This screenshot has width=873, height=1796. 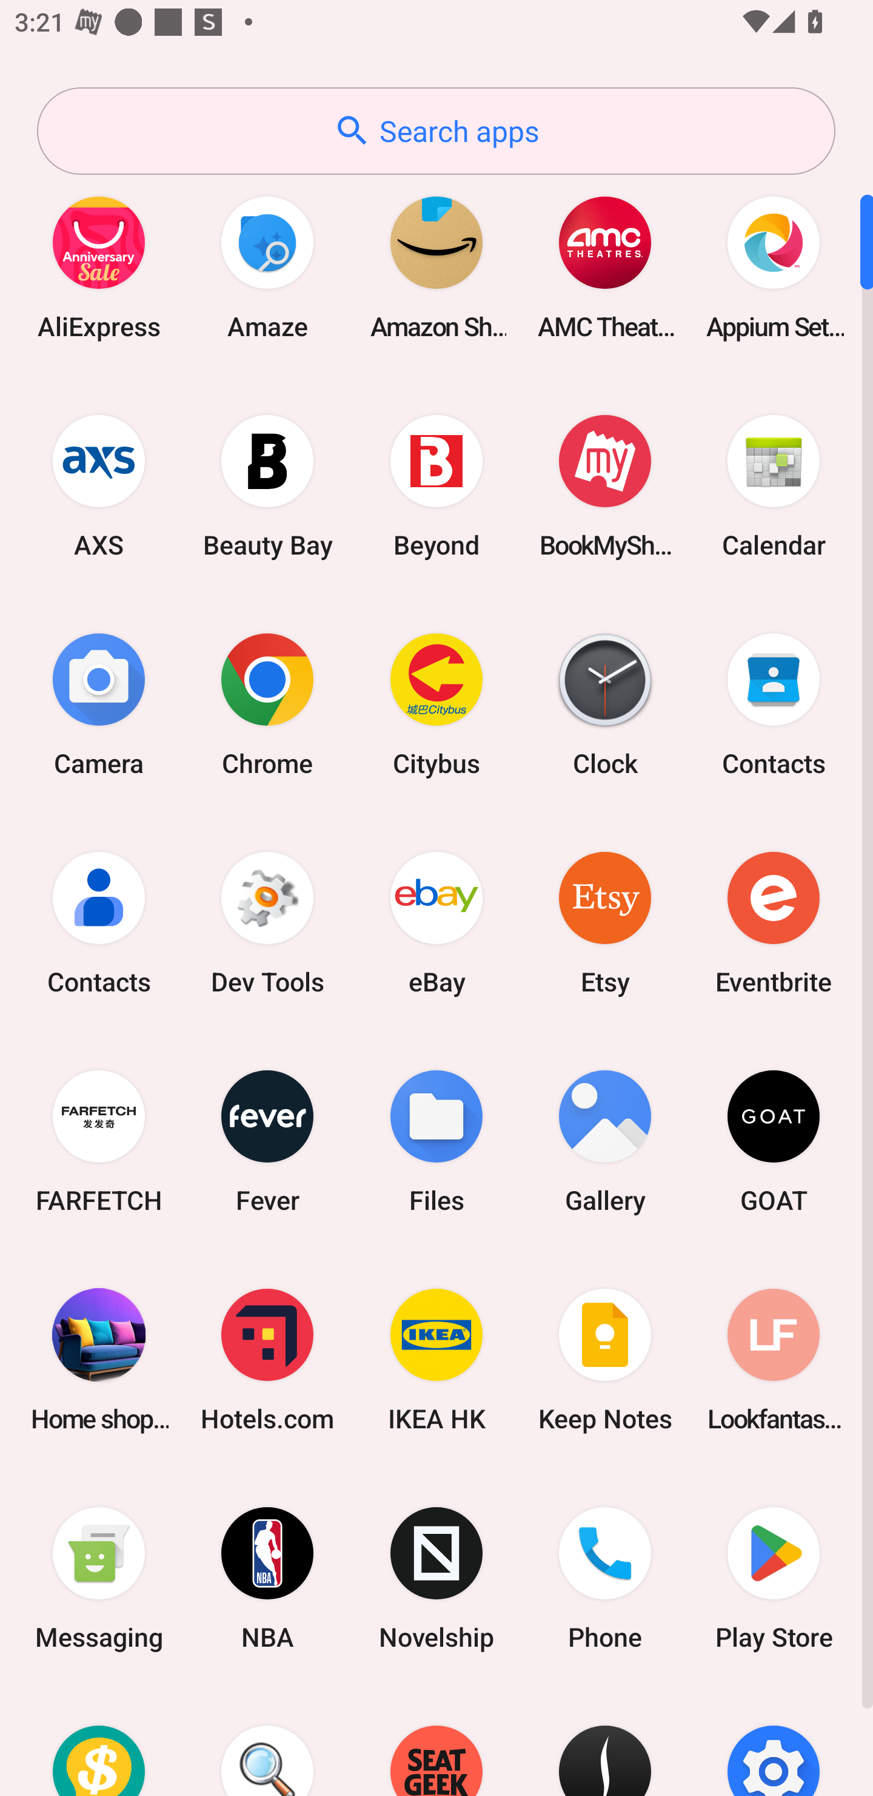 What do you see at coordinates (774, 1579) in the screenshot?
I see `Play Store` at bounding box center [774, 1579].